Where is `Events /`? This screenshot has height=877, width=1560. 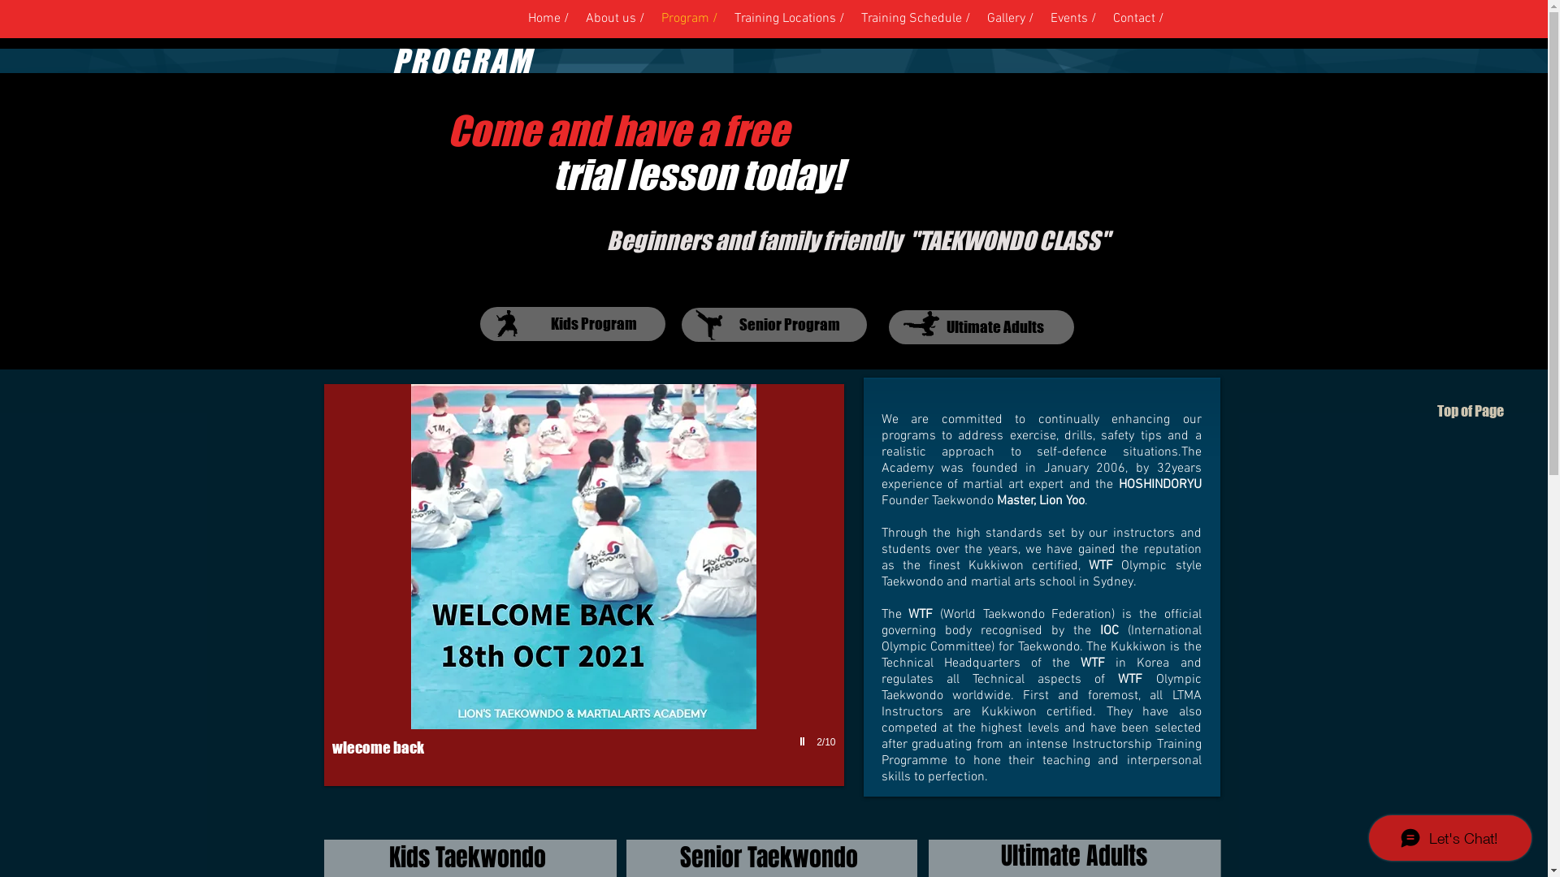
Events / is located at coordinates (1072, 19).